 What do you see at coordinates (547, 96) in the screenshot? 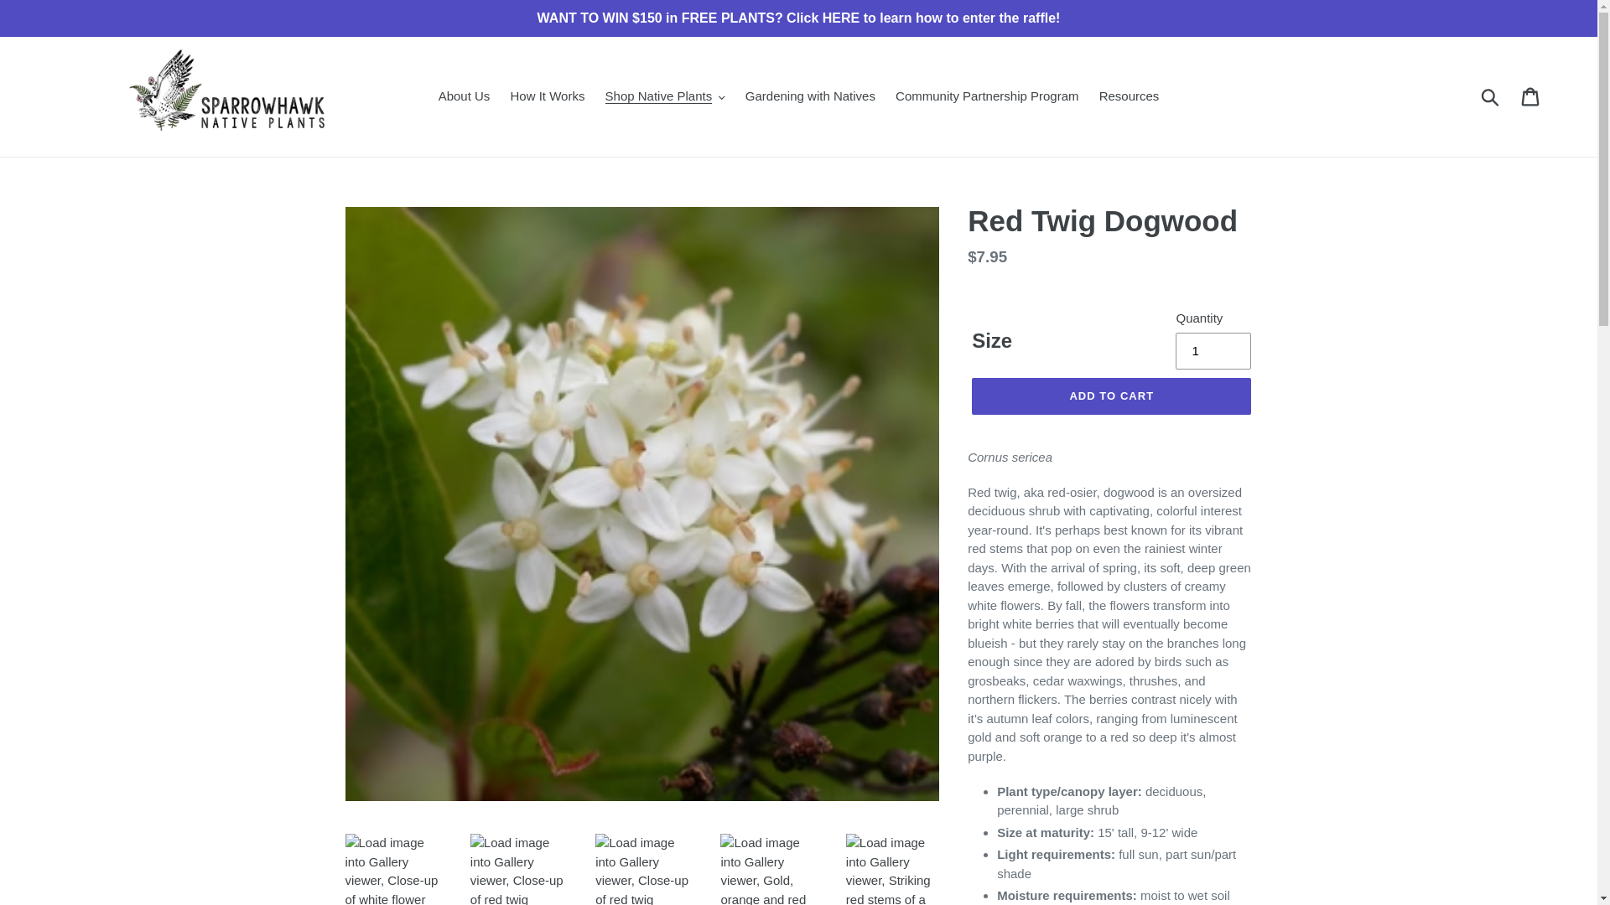
I see `How It Works` at bounding box center [547, 96].